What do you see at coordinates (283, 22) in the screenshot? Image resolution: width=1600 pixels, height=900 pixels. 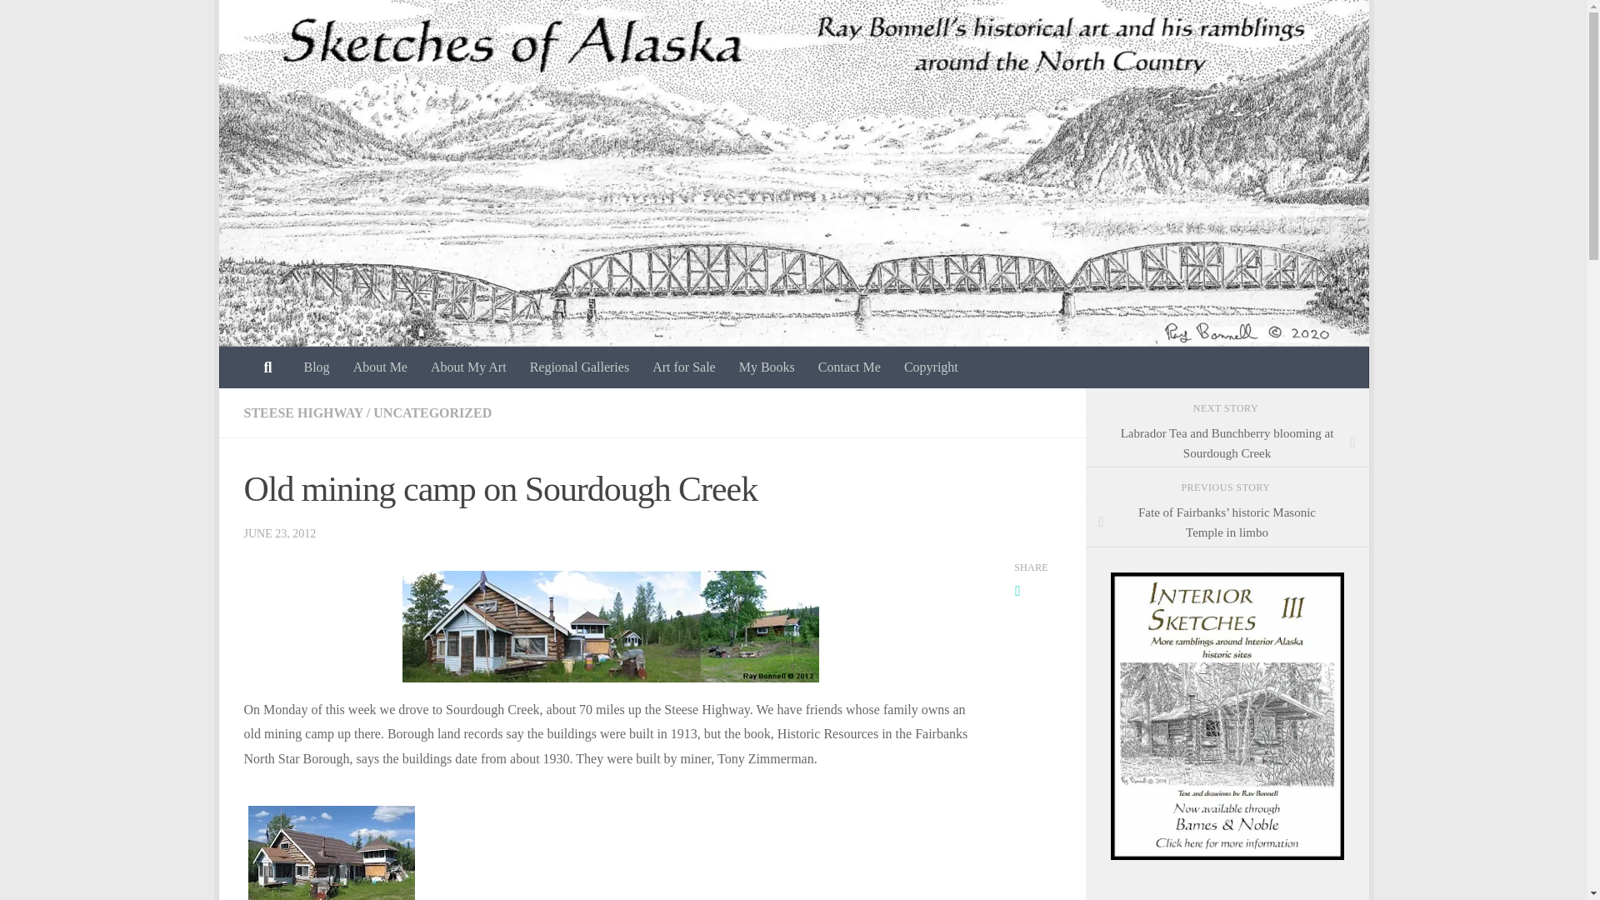 I see `Skip to content` at bounding box center [283, 22].